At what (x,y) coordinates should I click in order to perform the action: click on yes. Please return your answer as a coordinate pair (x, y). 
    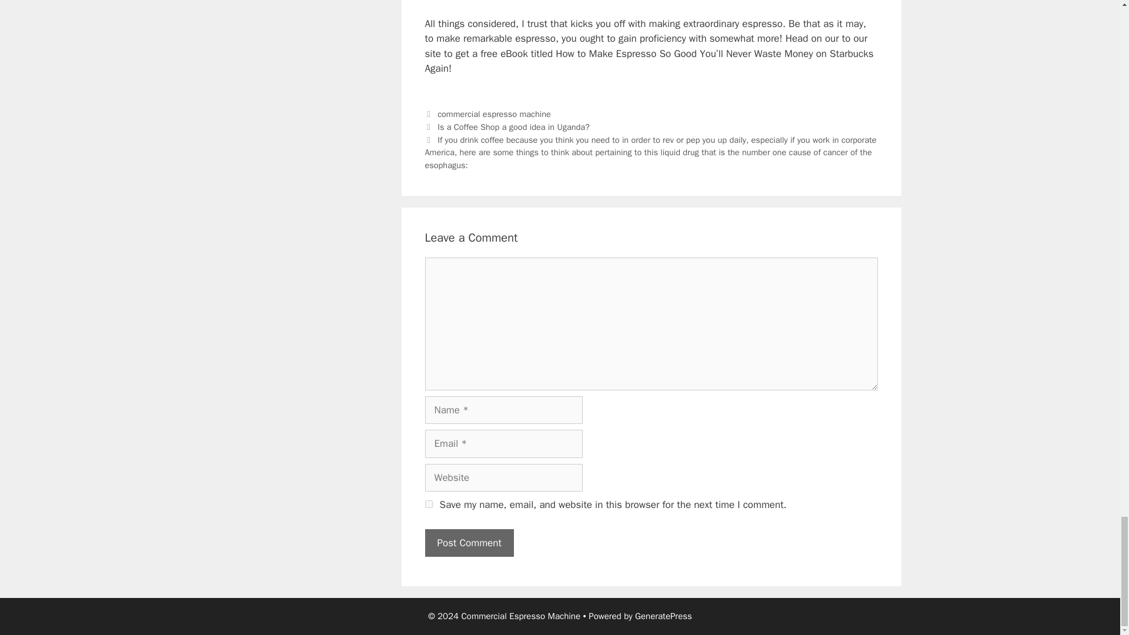
    Looking at the image, I should click on (428, 504).